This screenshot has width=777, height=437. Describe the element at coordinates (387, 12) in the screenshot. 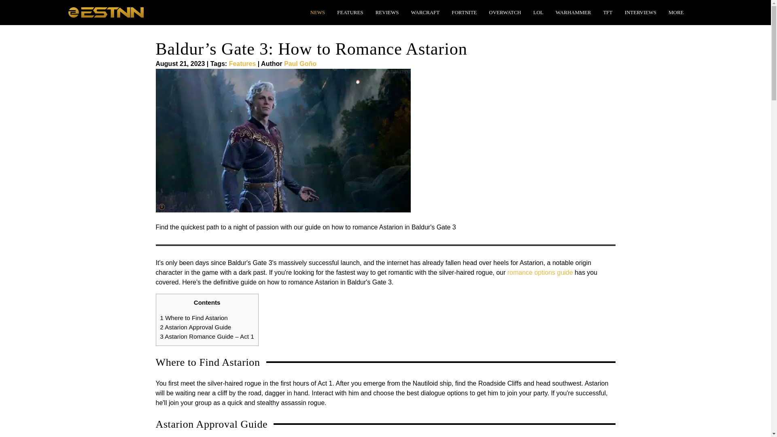

I see `REVIEWS` at that location.